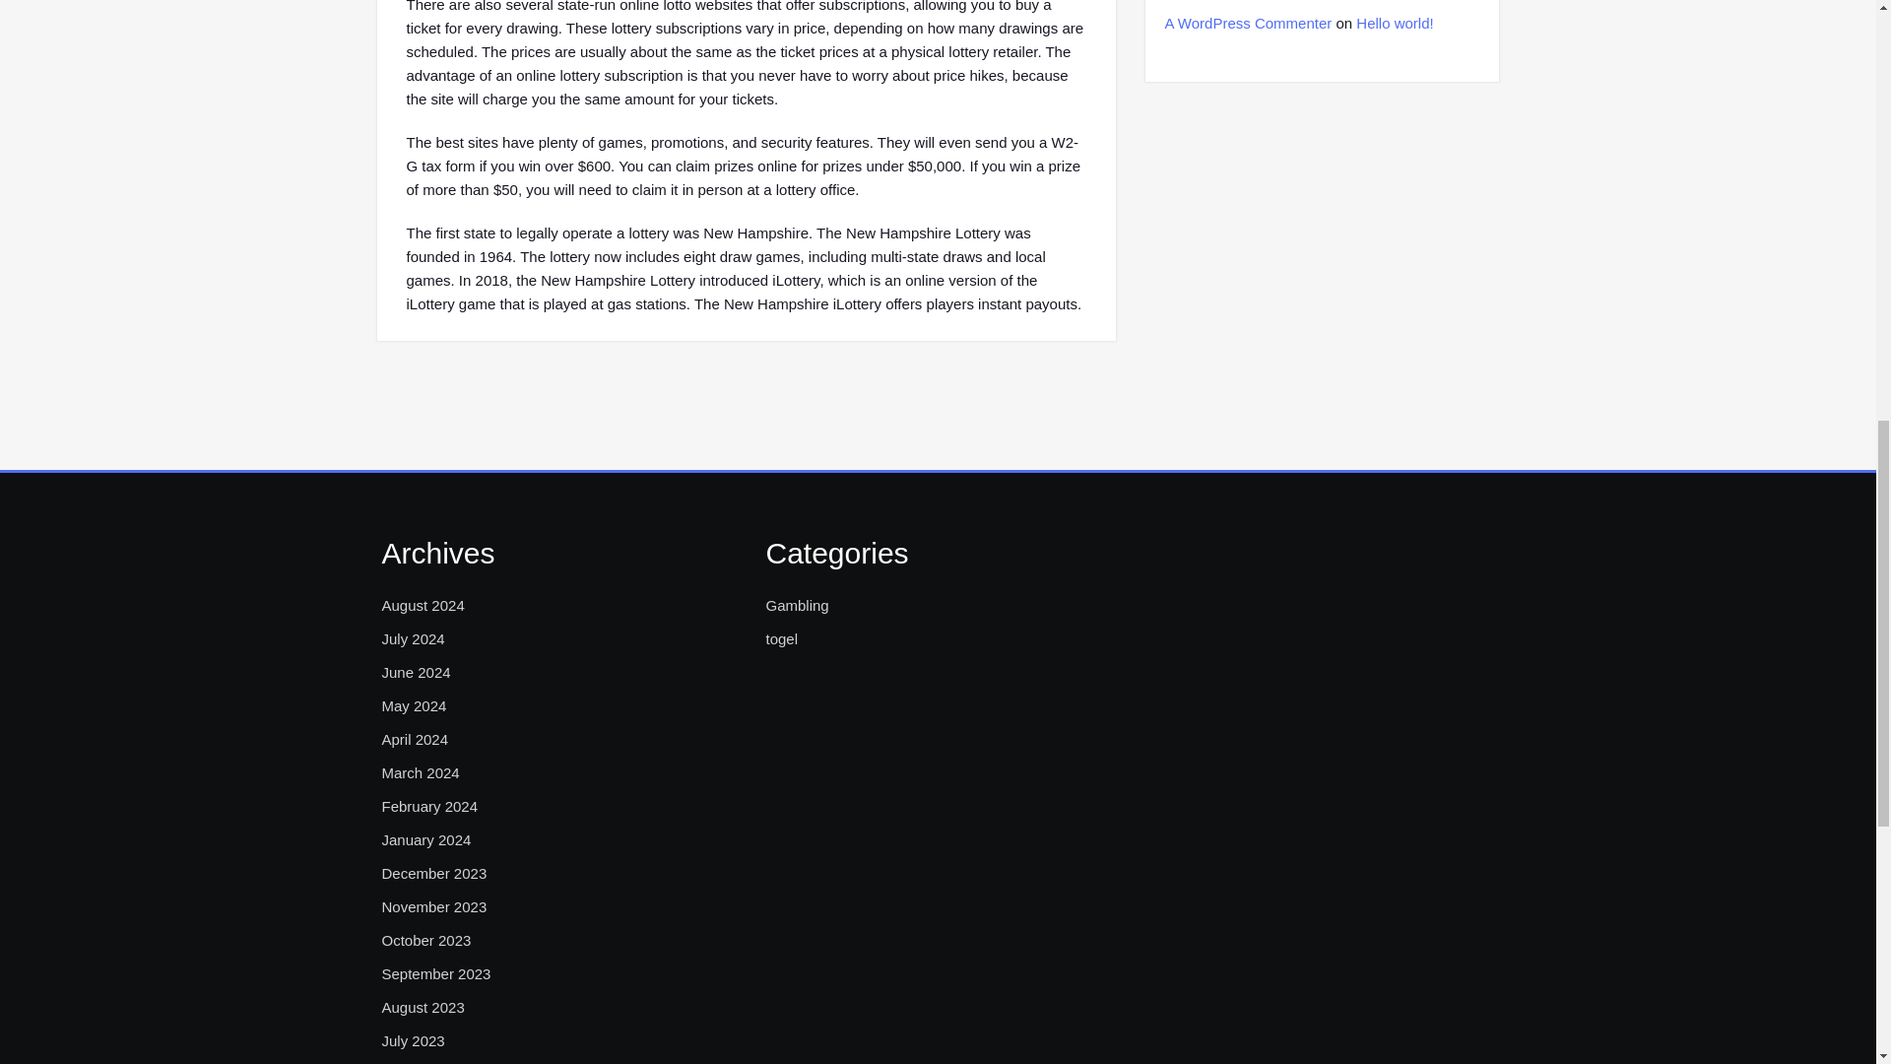  What do you see at coordinates (425, 940) in the screenshot?
I see `October 2023` at bounding box center [425, 940].